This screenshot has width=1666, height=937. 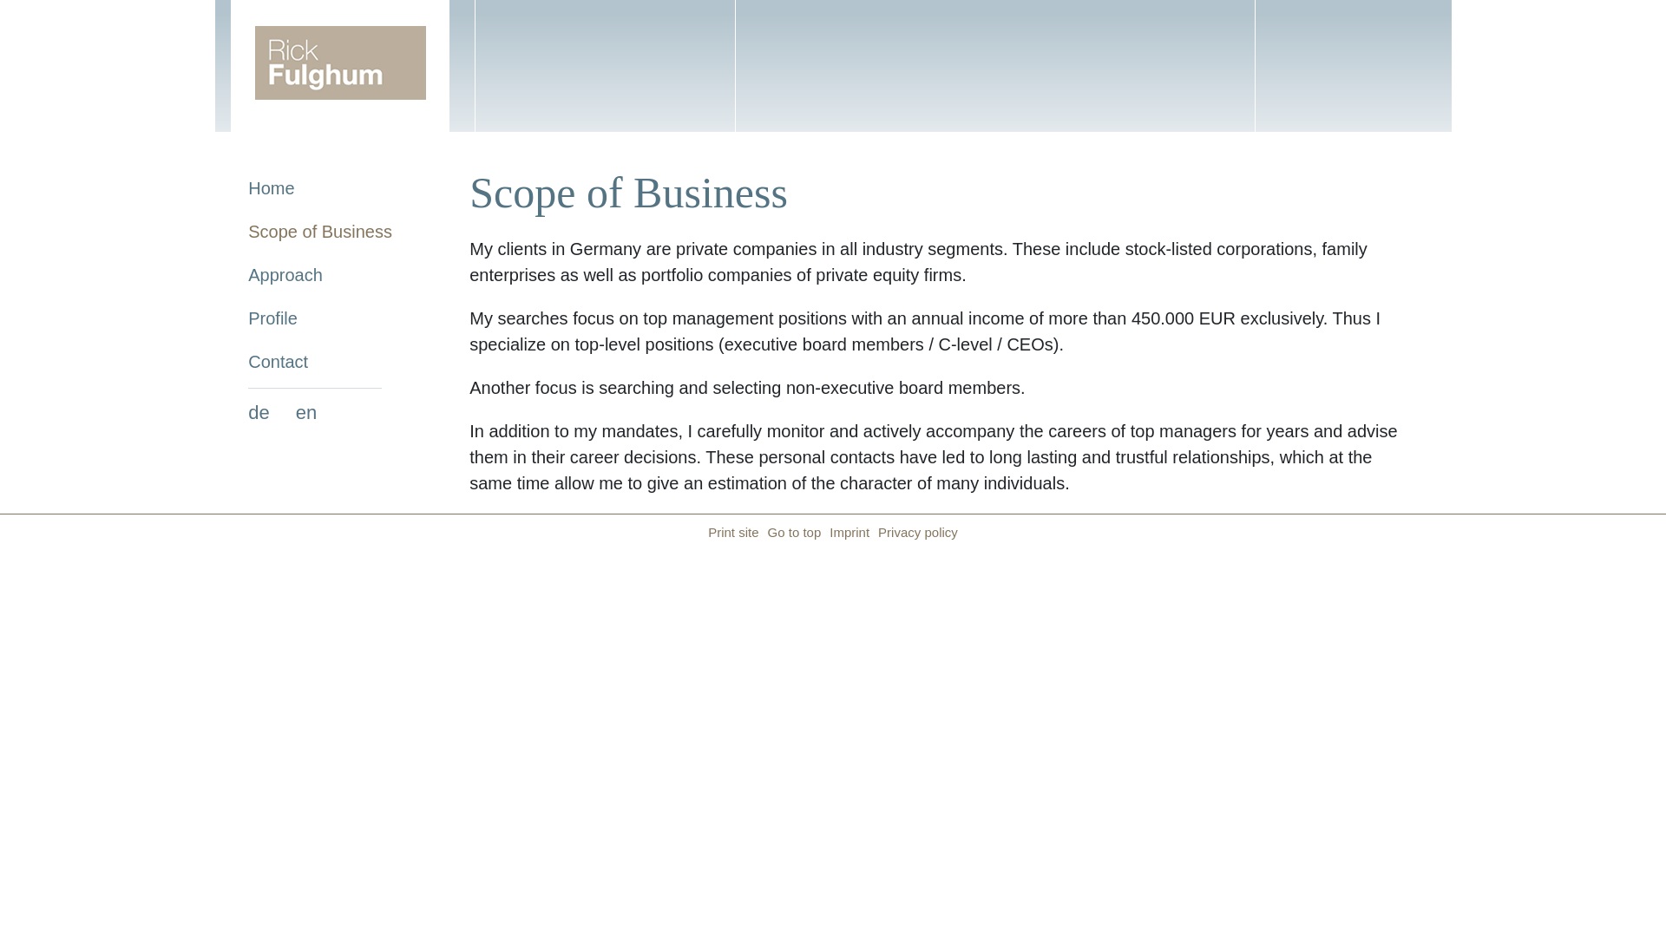 I want to click on Imprint, so click(x=845, y=532).